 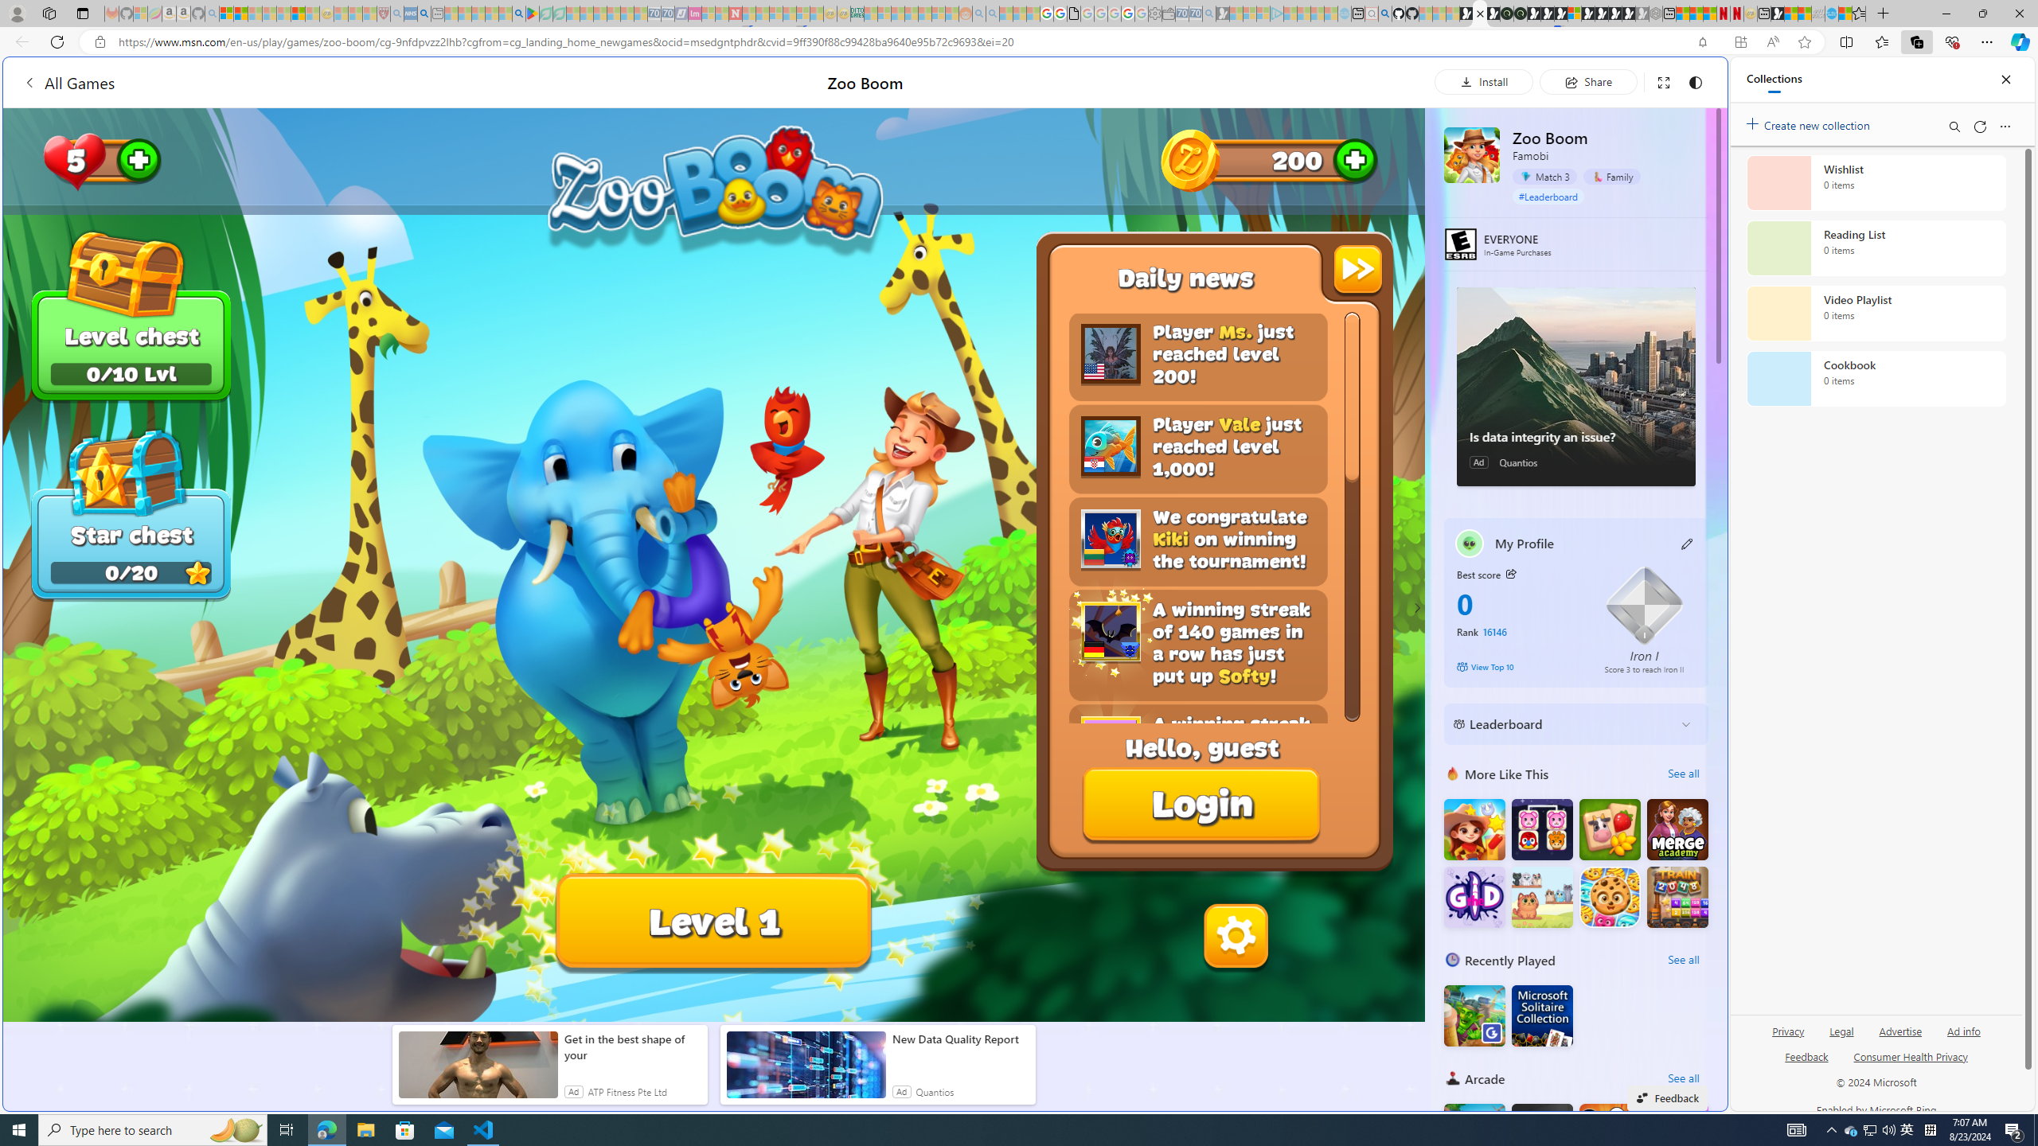 What do you see at coordinates (1291, 153) in the screenshot?
I see `Search or enter web address` at bounding box center [1291, 153].